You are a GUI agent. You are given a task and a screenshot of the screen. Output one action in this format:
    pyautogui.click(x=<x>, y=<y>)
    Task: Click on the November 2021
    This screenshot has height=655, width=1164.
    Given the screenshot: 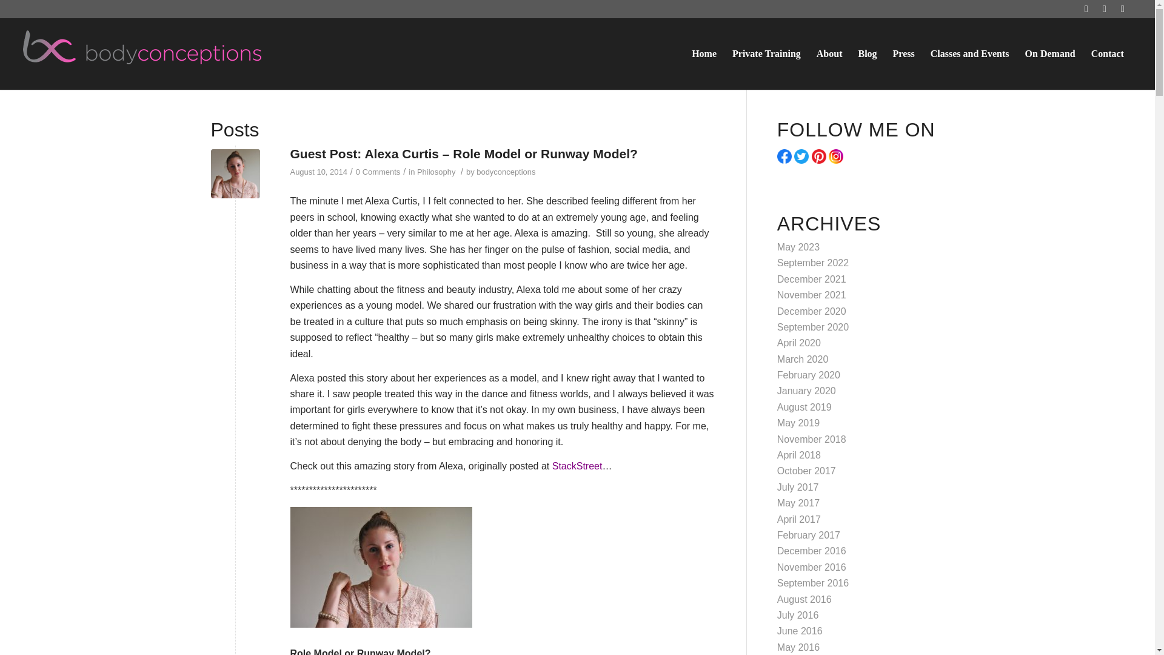 What is the action you would take?
    pyautogui.click(x=811, y=295)
    